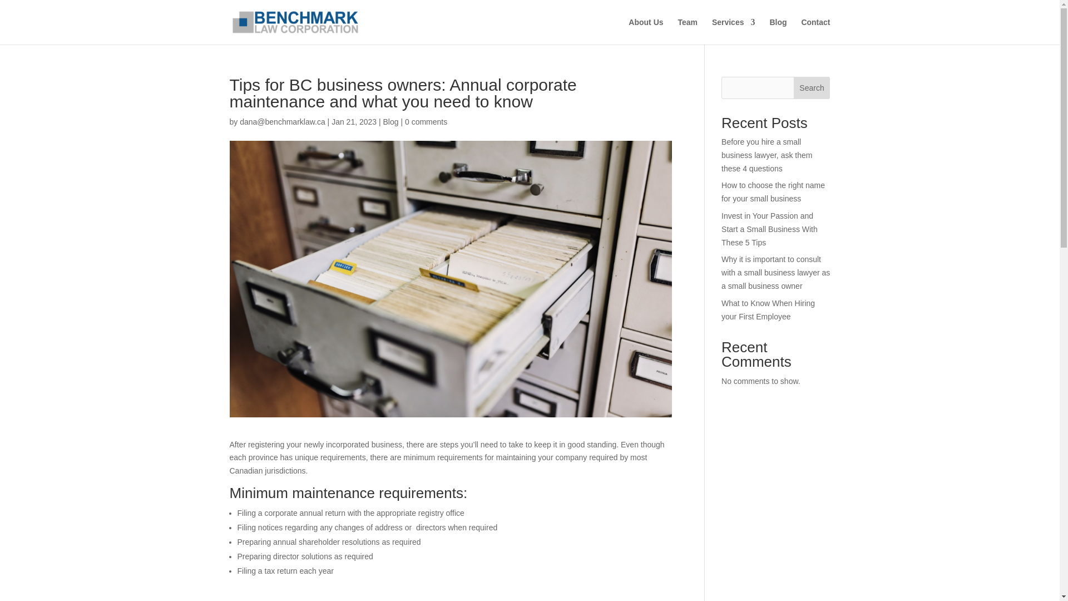 The width and height of the screenshot is (1068, 601). I want to click on Search, so click(812, 88).